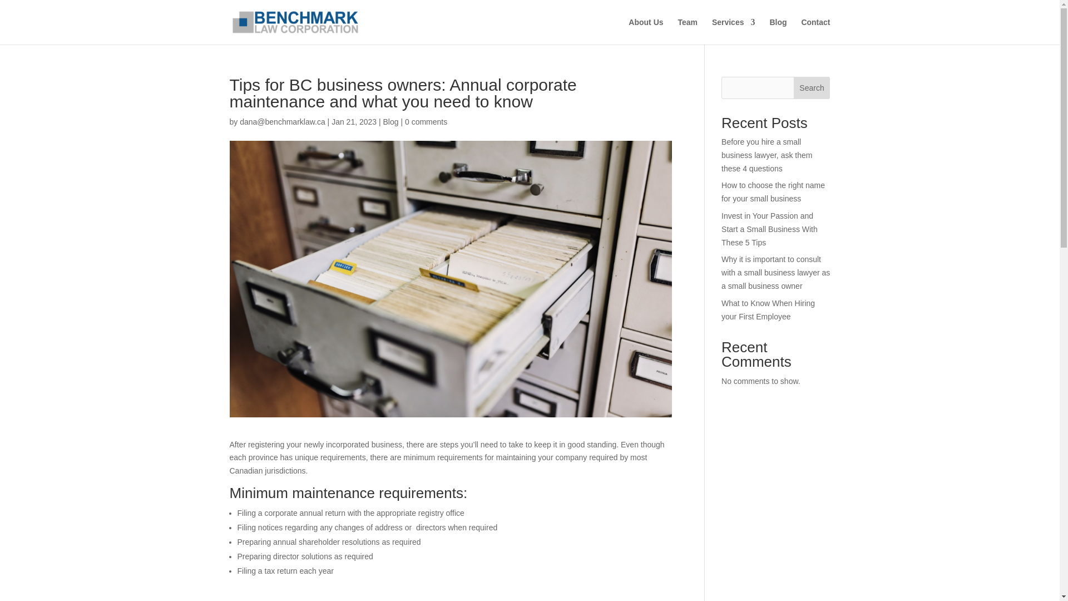 The width and height of the screenshot is (1068, 601). I want to click on Search, so click(812, 88).